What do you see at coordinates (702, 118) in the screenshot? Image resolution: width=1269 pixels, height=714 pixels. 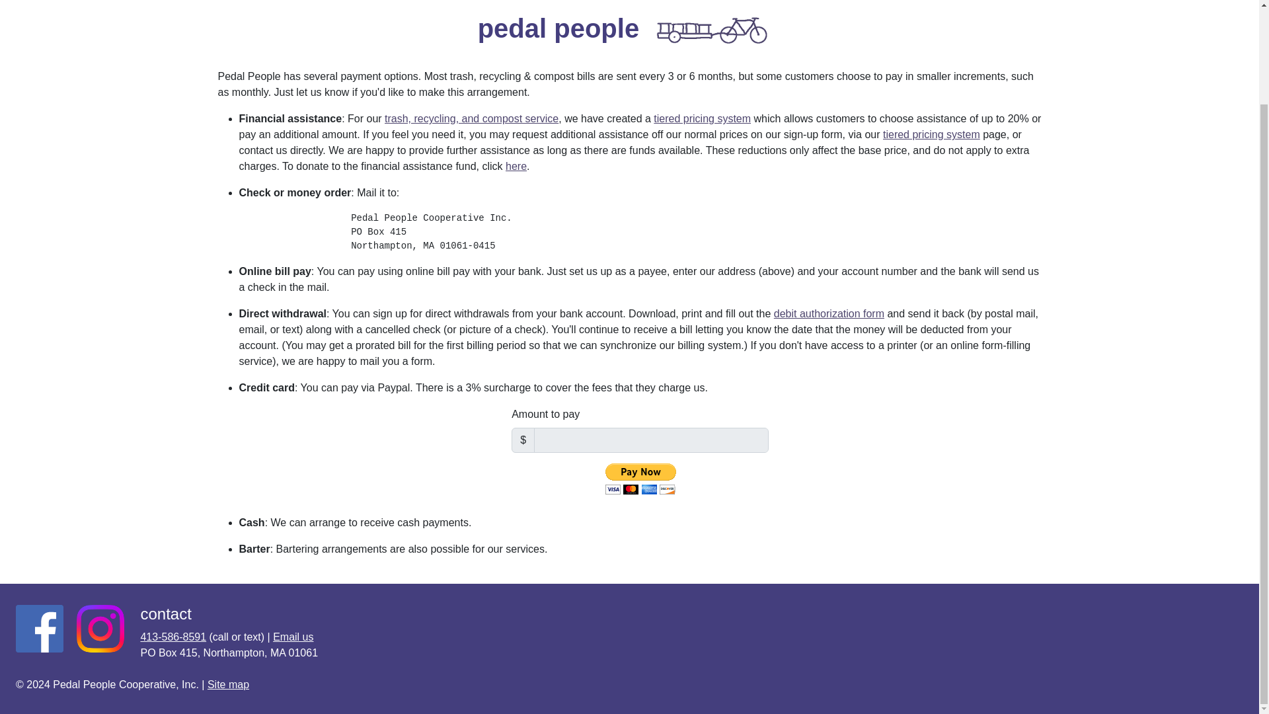 I see `tiered pricing system` at bounding box center [702, 118].